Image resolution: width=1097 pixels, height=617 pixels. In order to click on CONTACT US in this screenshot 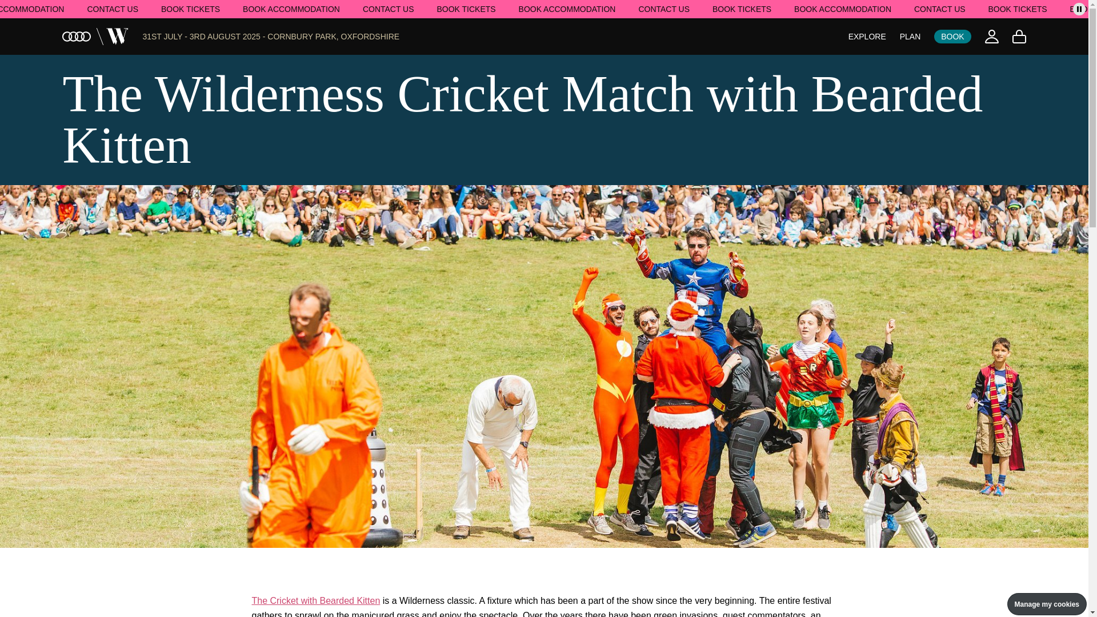, I will do `click(388, 9)`.